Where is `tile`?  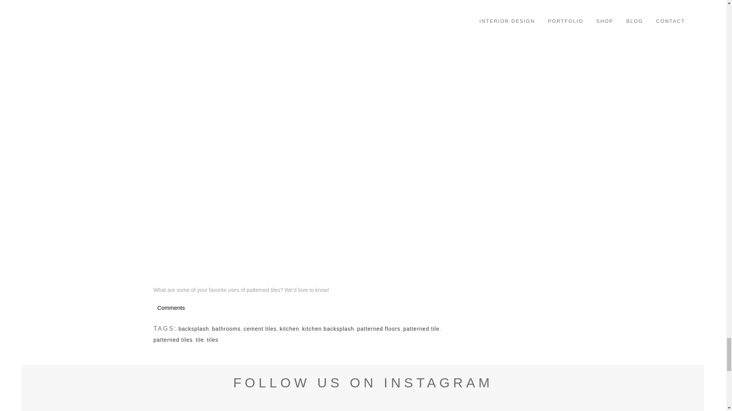
tile is located at coordinates (200, 339).